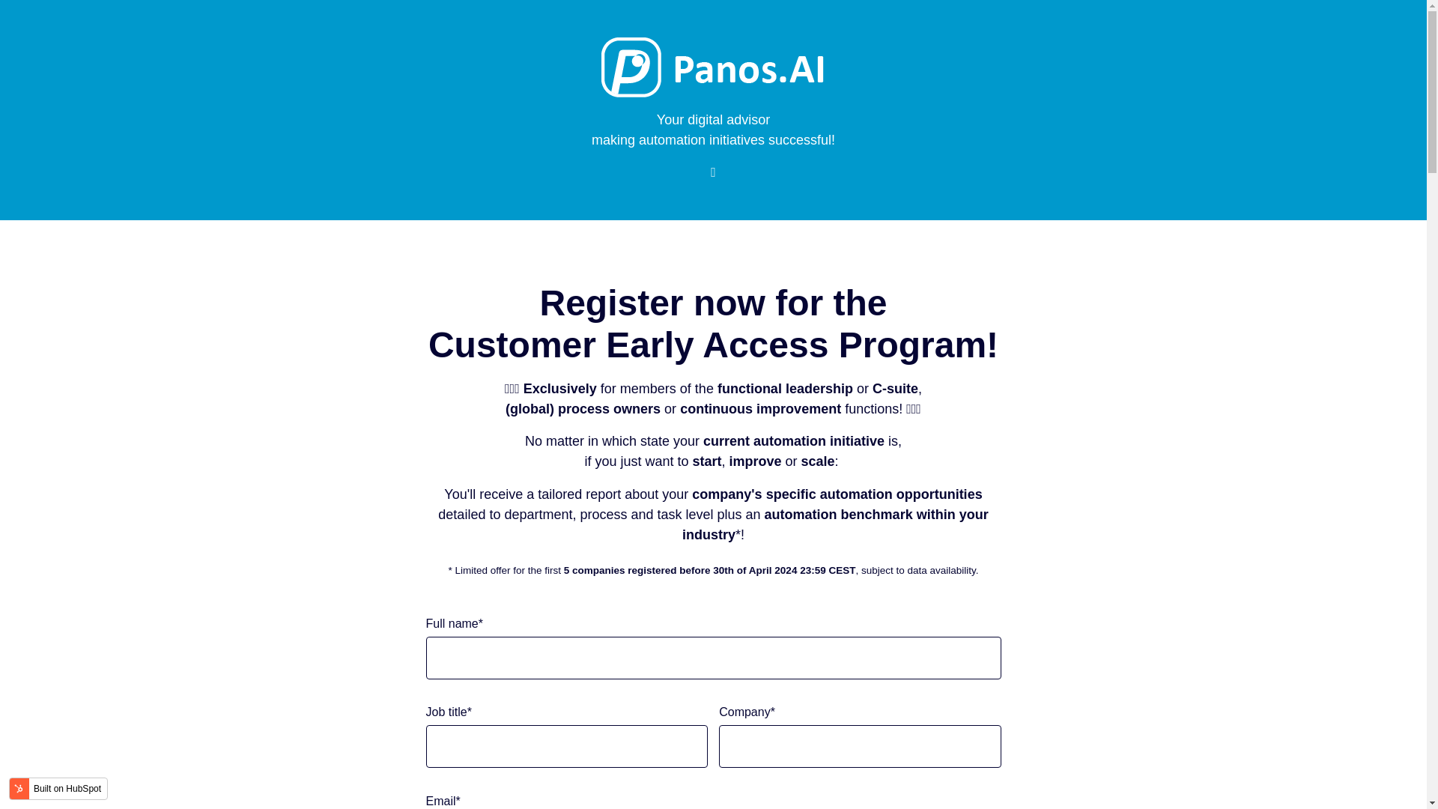  Describe the element at coordinates (713, 67) in the screenshot. I see `Panos.AI` at that location.